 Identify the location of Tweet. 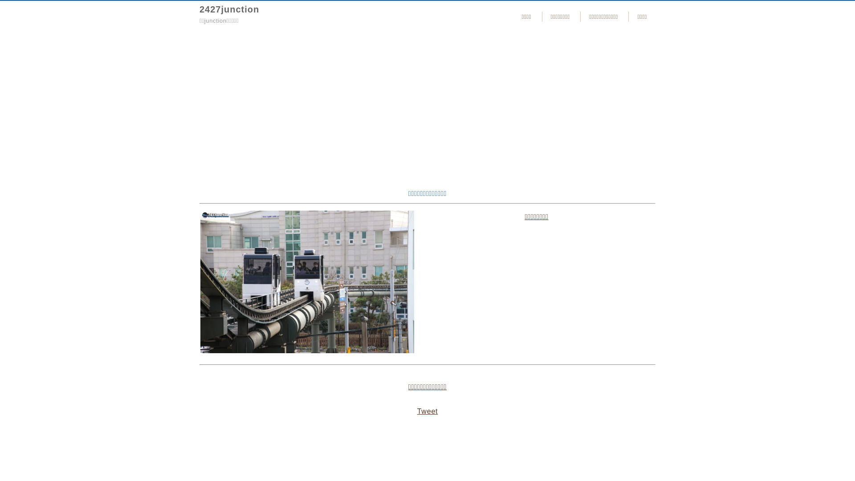
(427, 412).